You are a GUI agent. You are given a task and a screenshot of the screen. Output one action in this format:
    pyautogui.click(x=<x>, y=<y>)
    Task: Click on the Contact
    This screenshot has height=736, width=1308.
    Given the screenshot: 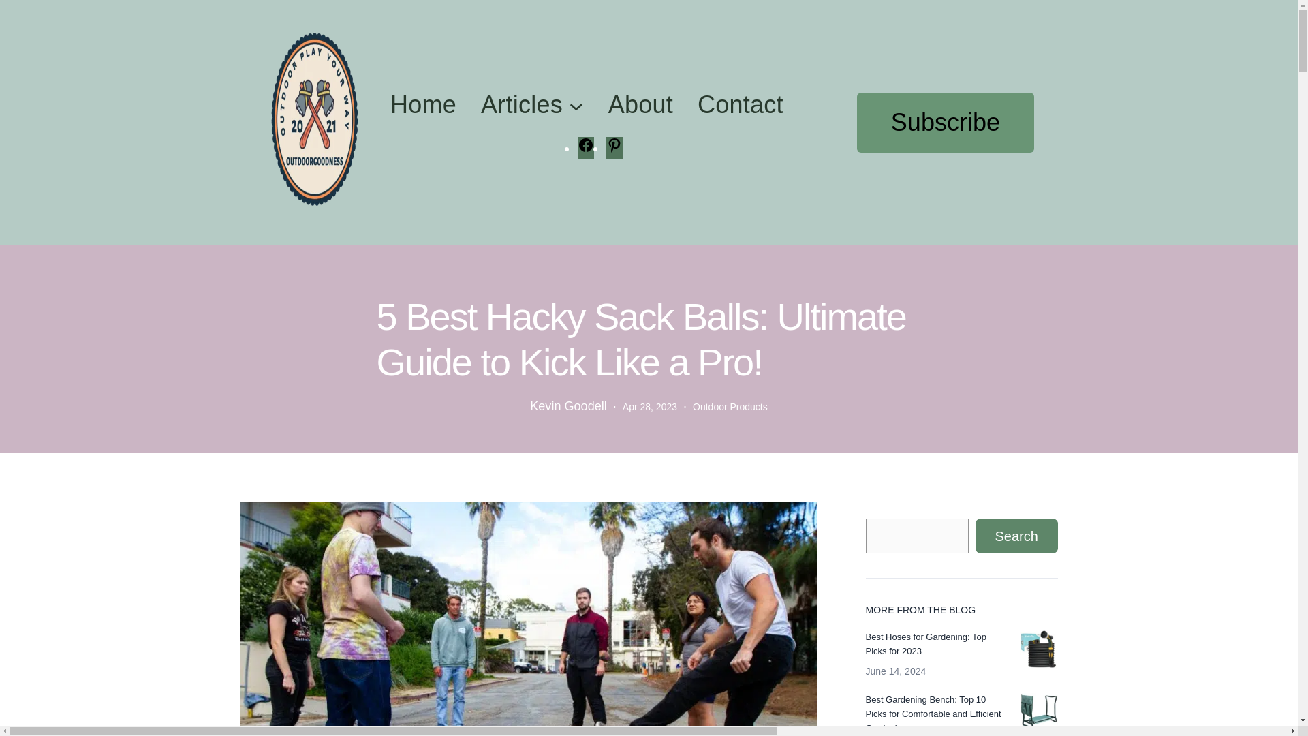 What is the action you would take?
    pyautogui.click(x=740, y=105)
    